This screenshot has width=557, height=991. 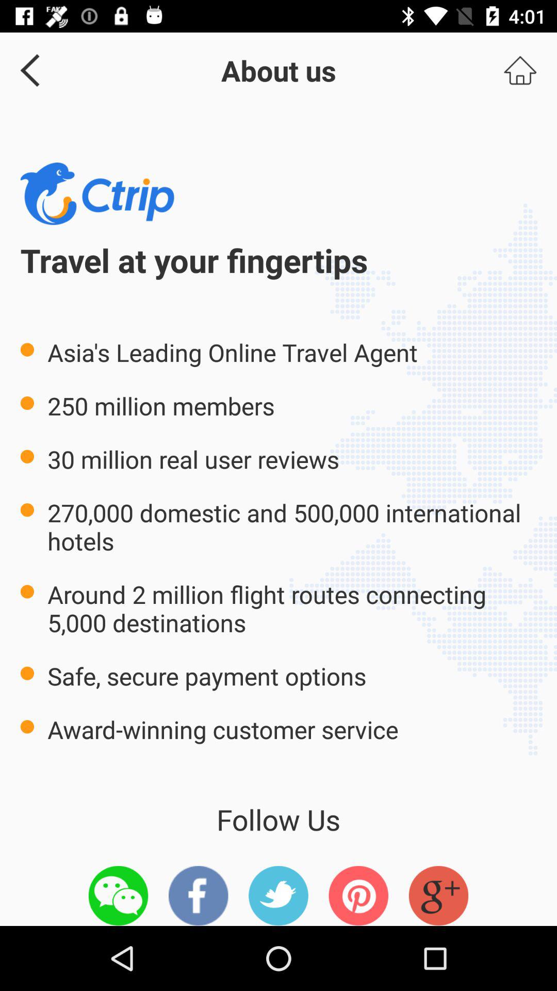 What do you see at coordinates (358, 896) in the screenshot?
I see `select the item below the follow us` at bounding box center [358, 896].